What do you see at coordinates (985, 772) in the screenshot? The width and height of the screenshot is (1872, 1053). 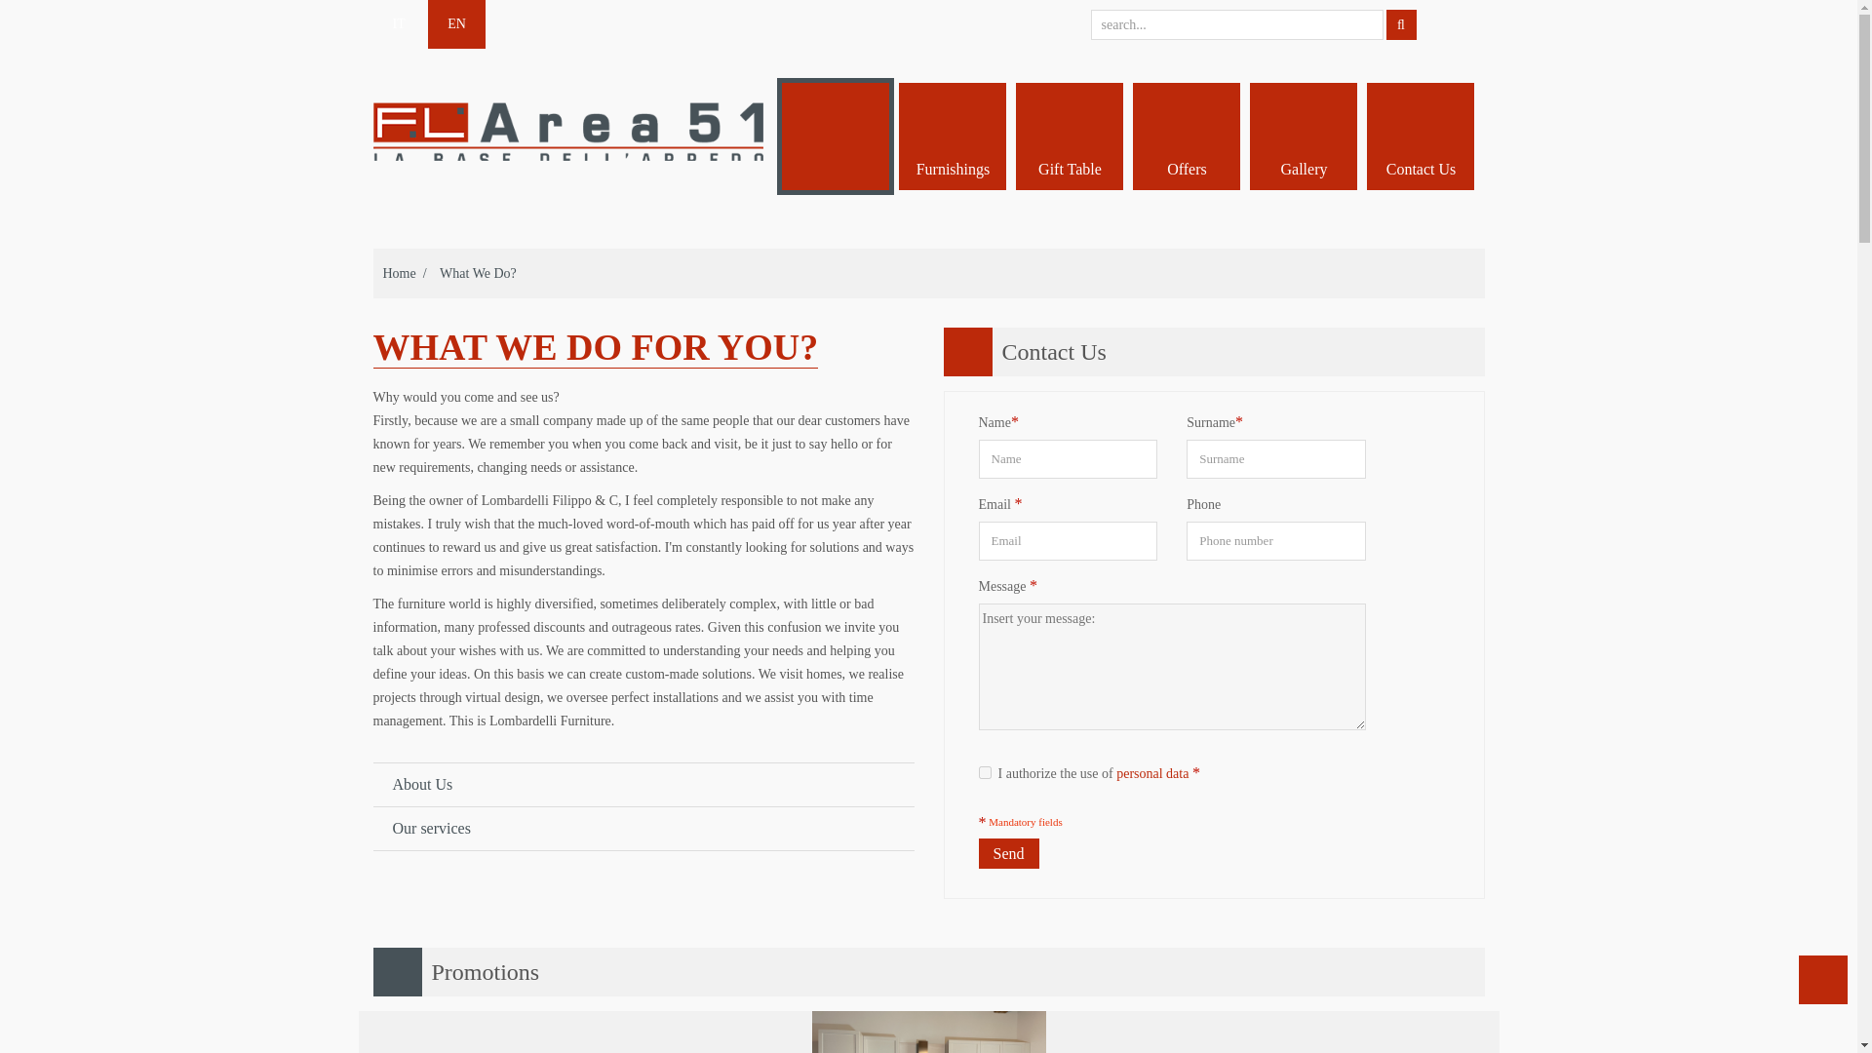 I see `on` at bounding box center [985, 772].